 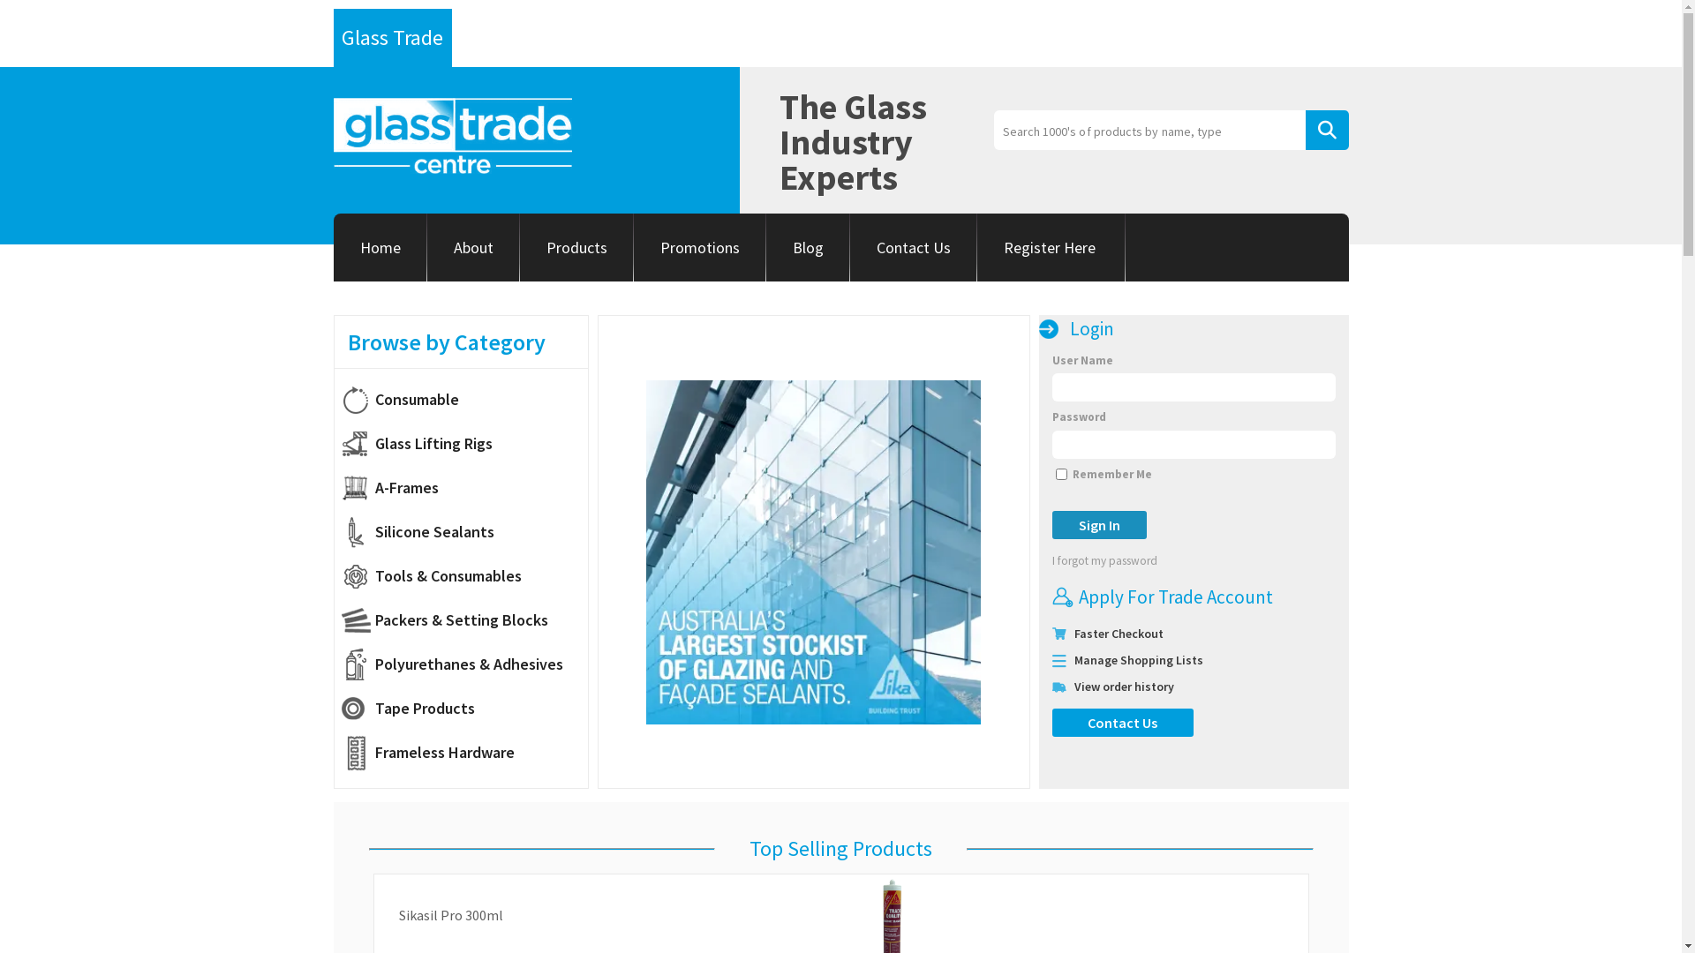 What do you see at coordinates (464, 753) in the screenshot?
I see `Frameless Hardware` at bounding box center [464, 753].